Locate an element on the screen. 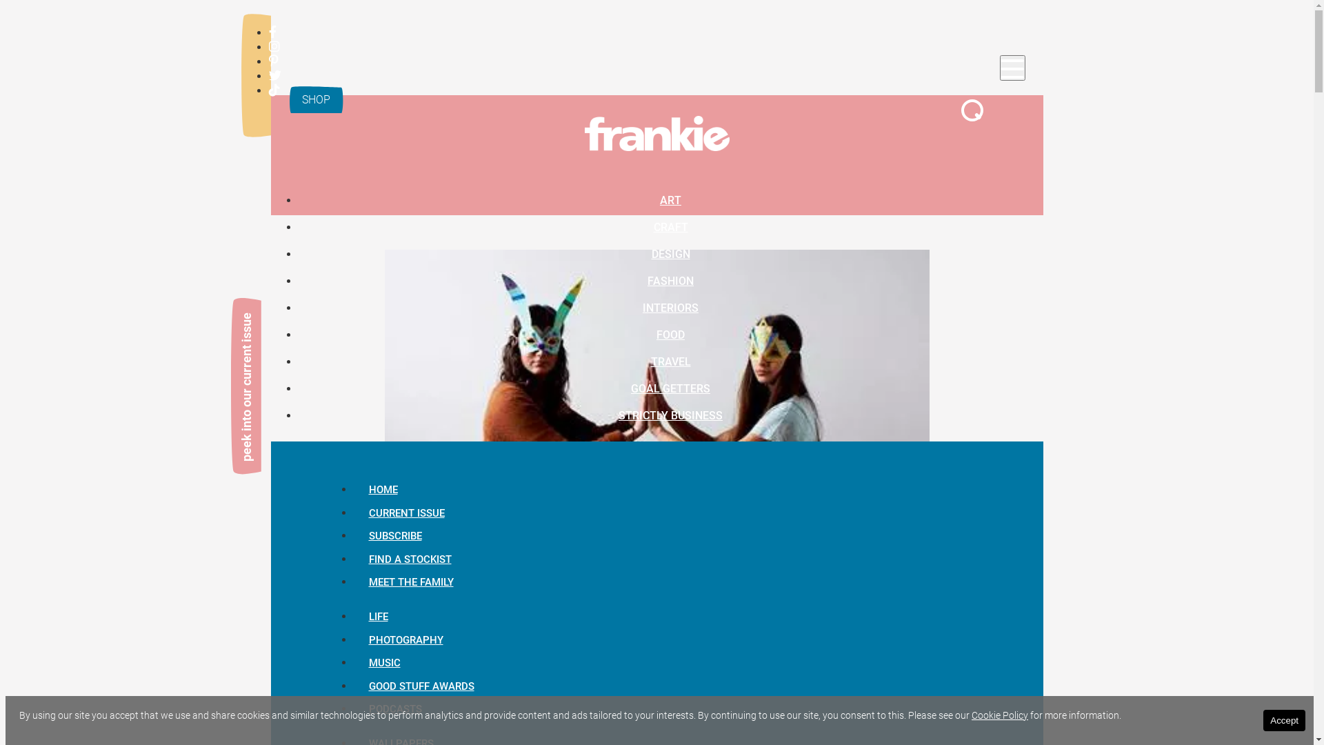  Accept is located at coordinates (1284, 720).